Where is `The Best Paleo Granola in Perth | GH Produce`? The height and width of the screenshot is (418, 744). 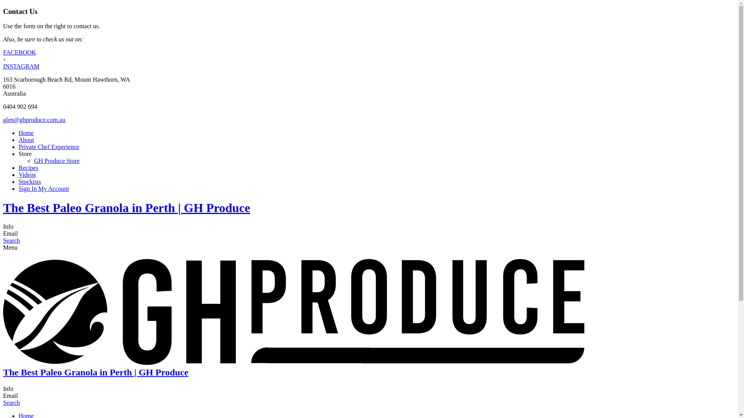
The Best Paleo Granola in Perth | GH Produce is located at coordinates (127, 208).